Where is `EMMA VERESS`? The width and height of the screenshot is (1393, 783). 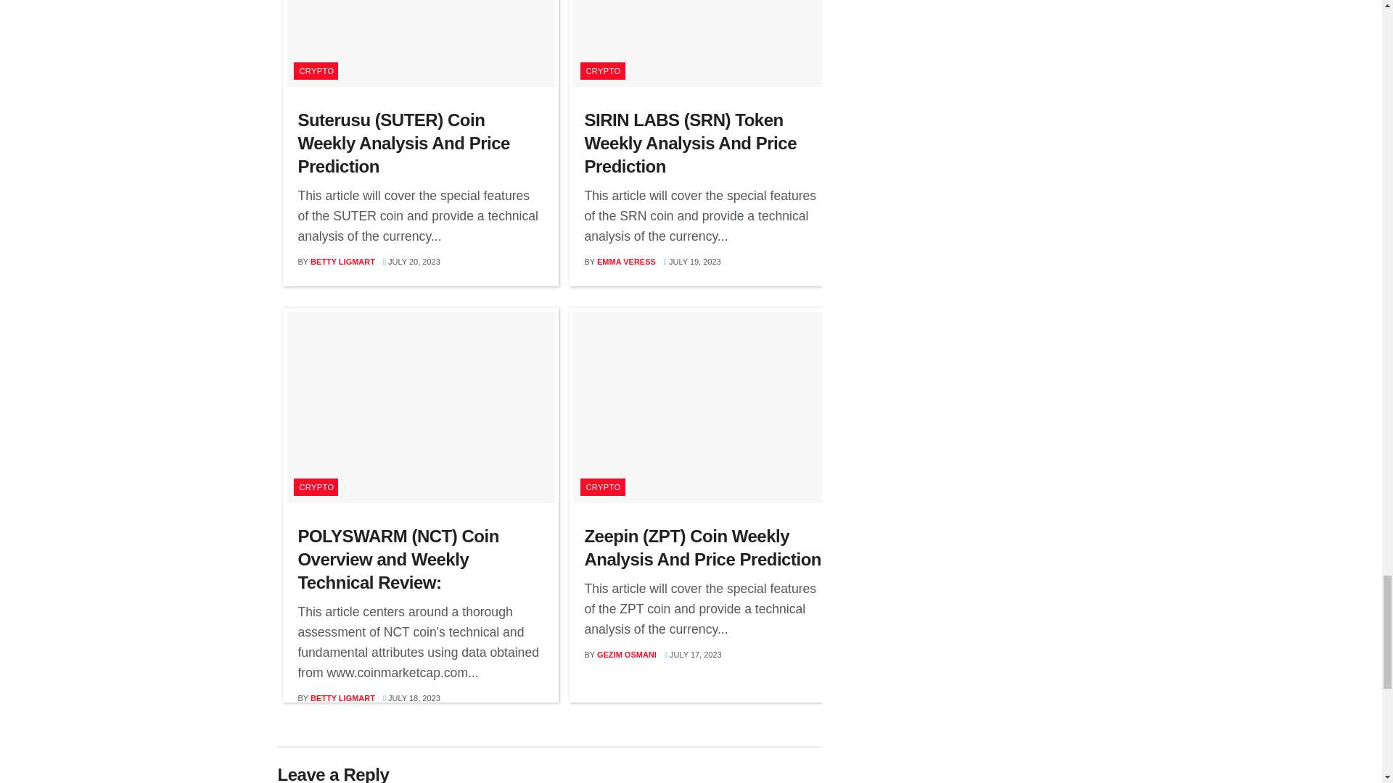
EMMA VERESS is located at coordinates (627, 262).